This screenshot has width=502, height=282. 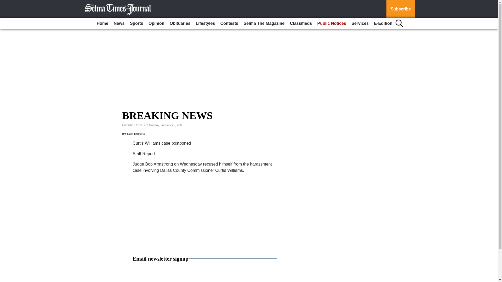 I want to click on Services, so click(x=360, y=23).